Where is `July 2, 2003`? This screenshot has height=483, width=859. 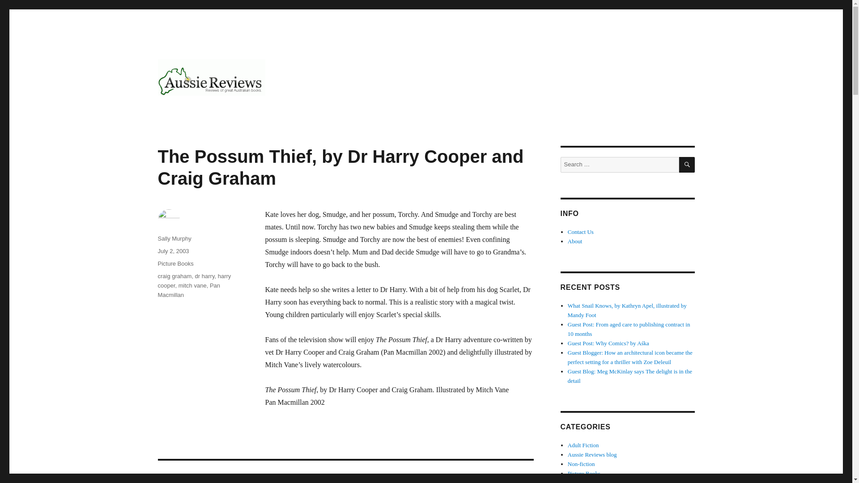 July 2, 2003 is located at coordinates (584, 481).